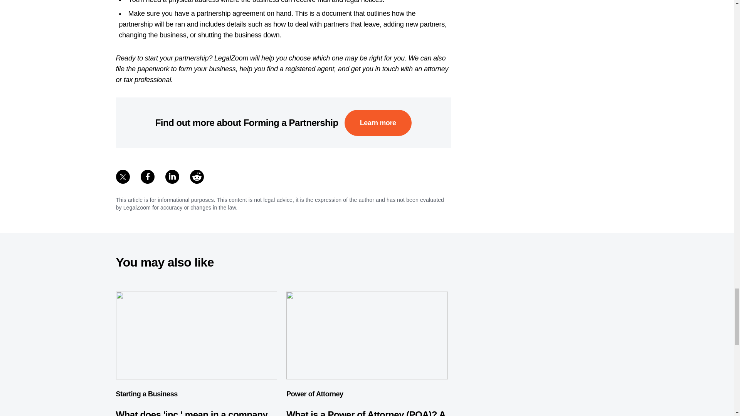 The width and height of the screenshot is (740, 416). I want to click on Power of Attorney, so click(314, 394).